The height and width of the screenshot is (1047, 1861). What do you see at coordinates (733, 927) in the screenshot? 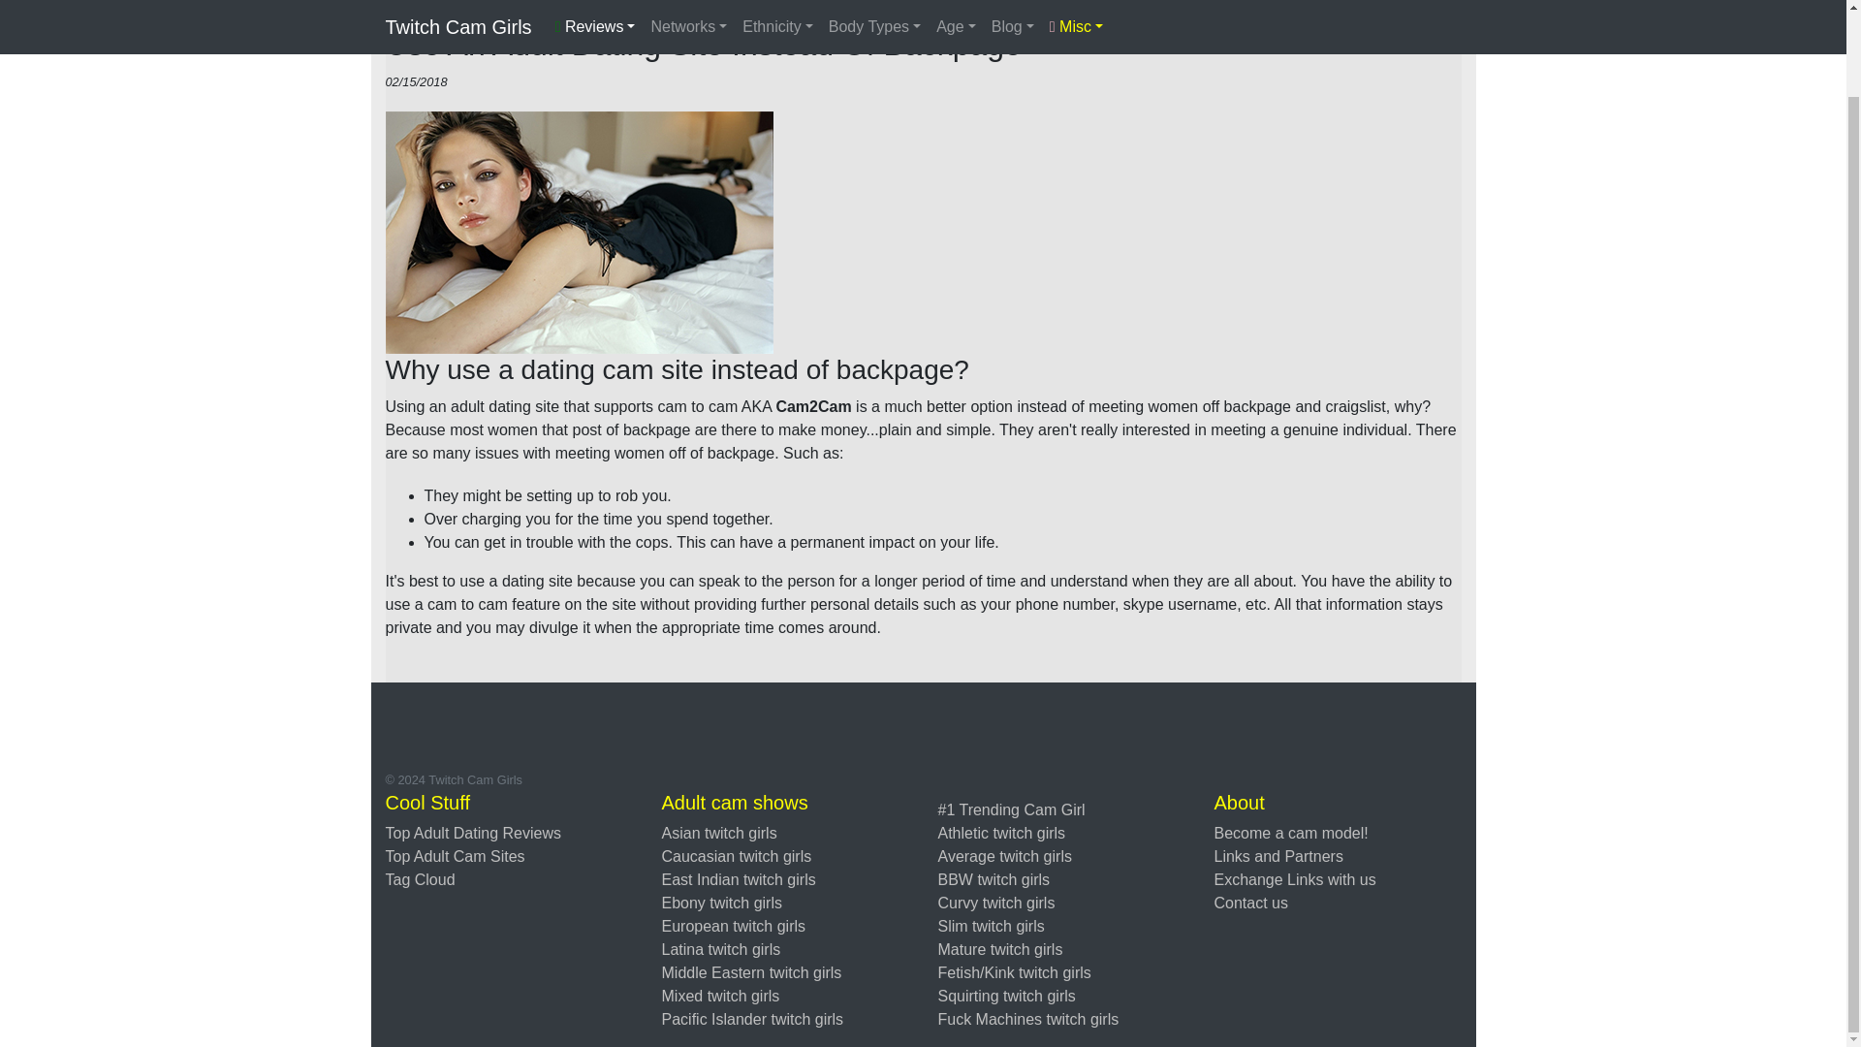
I see `Browse european twitch girls on Twitch Cam Girls` at bounding box center [733, 927].